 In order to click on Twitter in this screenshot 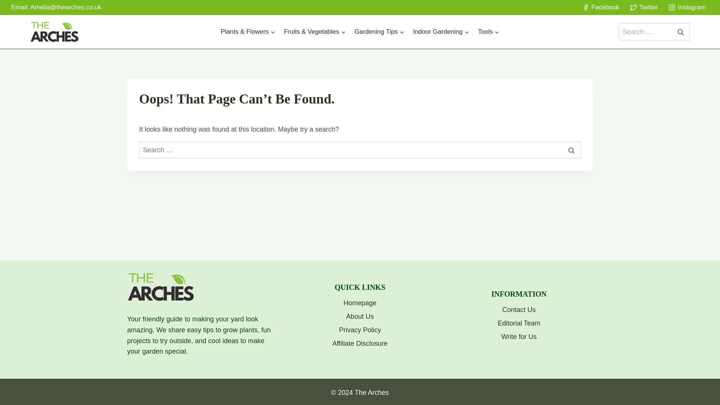, I will do `click(643, 7)`.